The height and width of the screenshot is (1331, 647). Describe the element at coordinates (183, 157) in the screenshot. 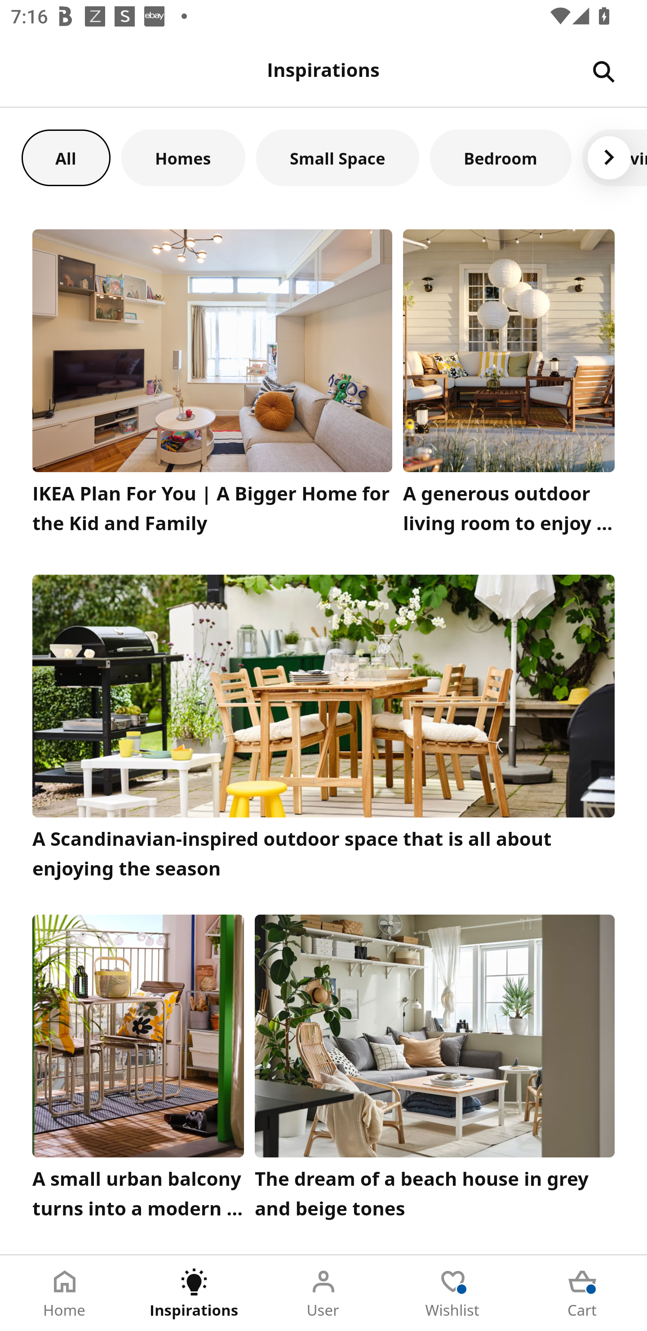

I see `Homes` at that location.